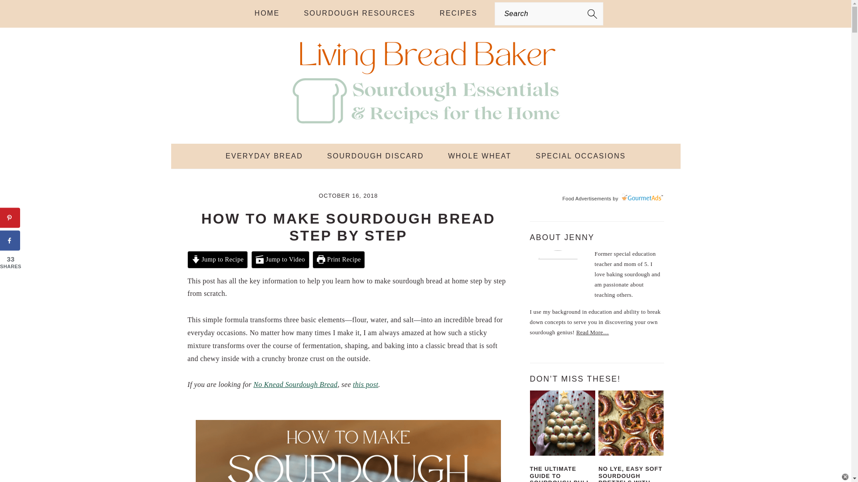  I want to click on No Lye, Easy Soft Sourdough Pretzels with Stiff Starter, so click(631, 423).